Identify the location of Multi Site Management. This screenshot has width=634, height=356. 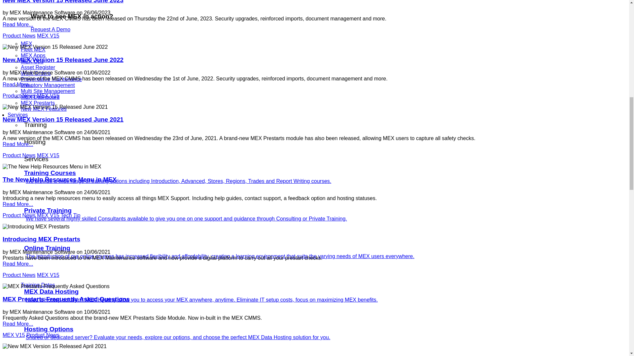
(48, 91).